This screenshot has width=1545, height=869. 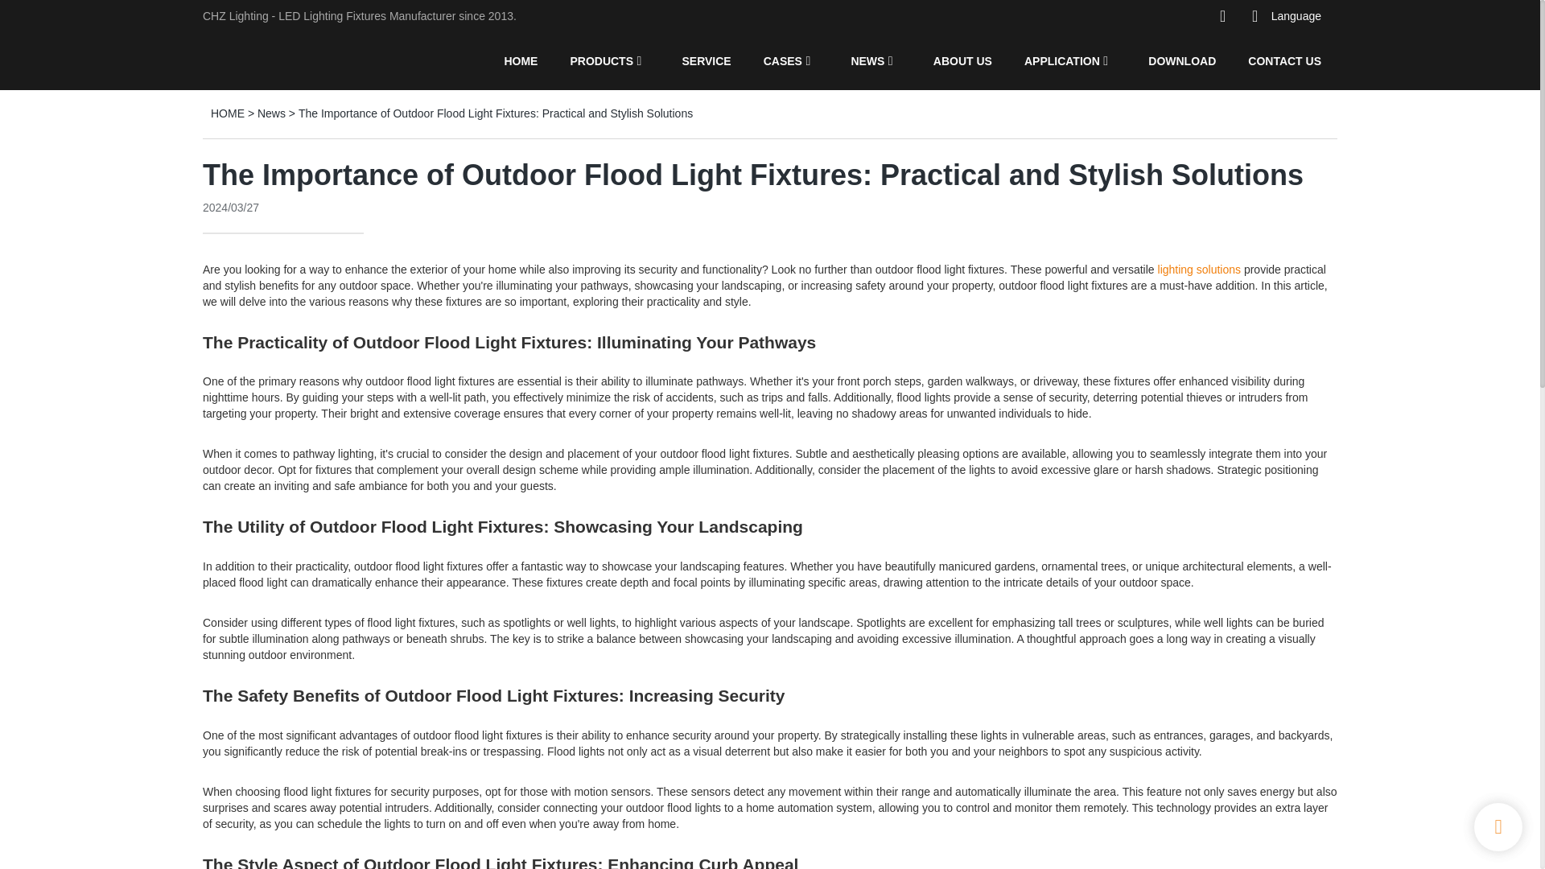 What do you see at coordinates (602, 60) in the screenshot?
I see `PRODUCTS` at bounding box center [602, 60].